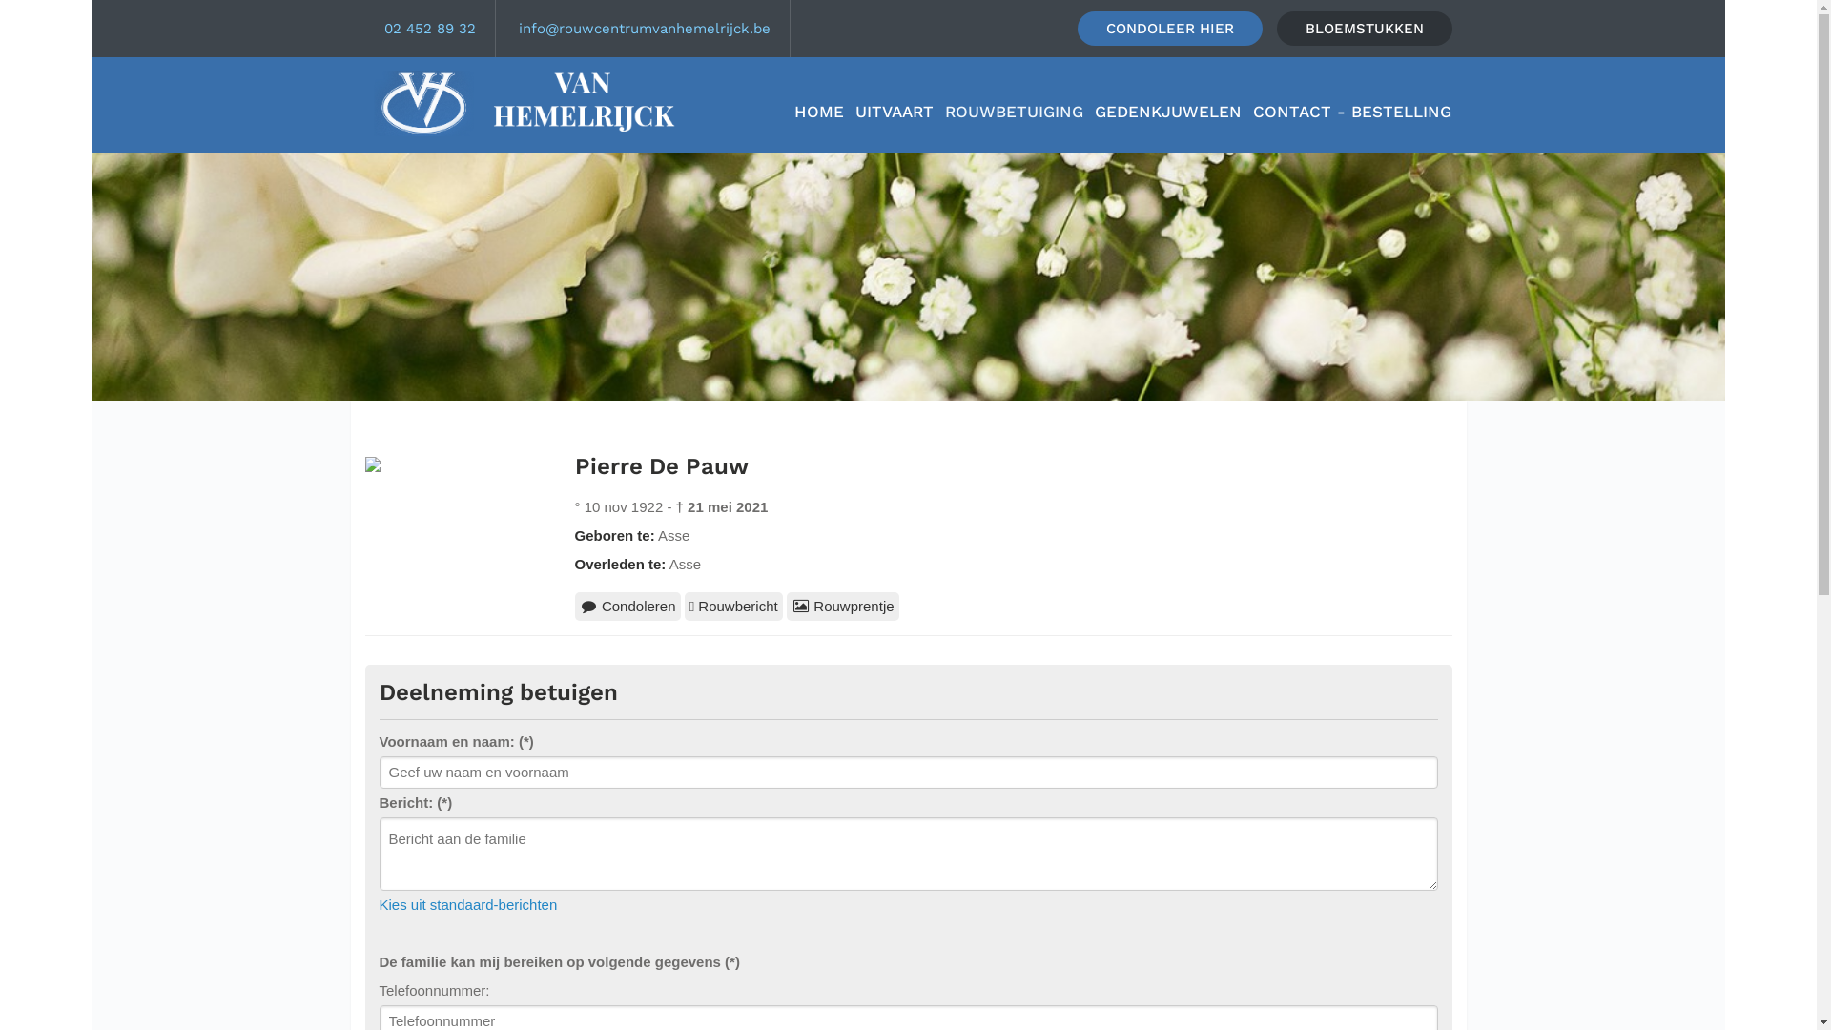 This screenshot has height=1030, width=1831. I want to click on BLOEMSTUKKEN, so click(1364, 29).